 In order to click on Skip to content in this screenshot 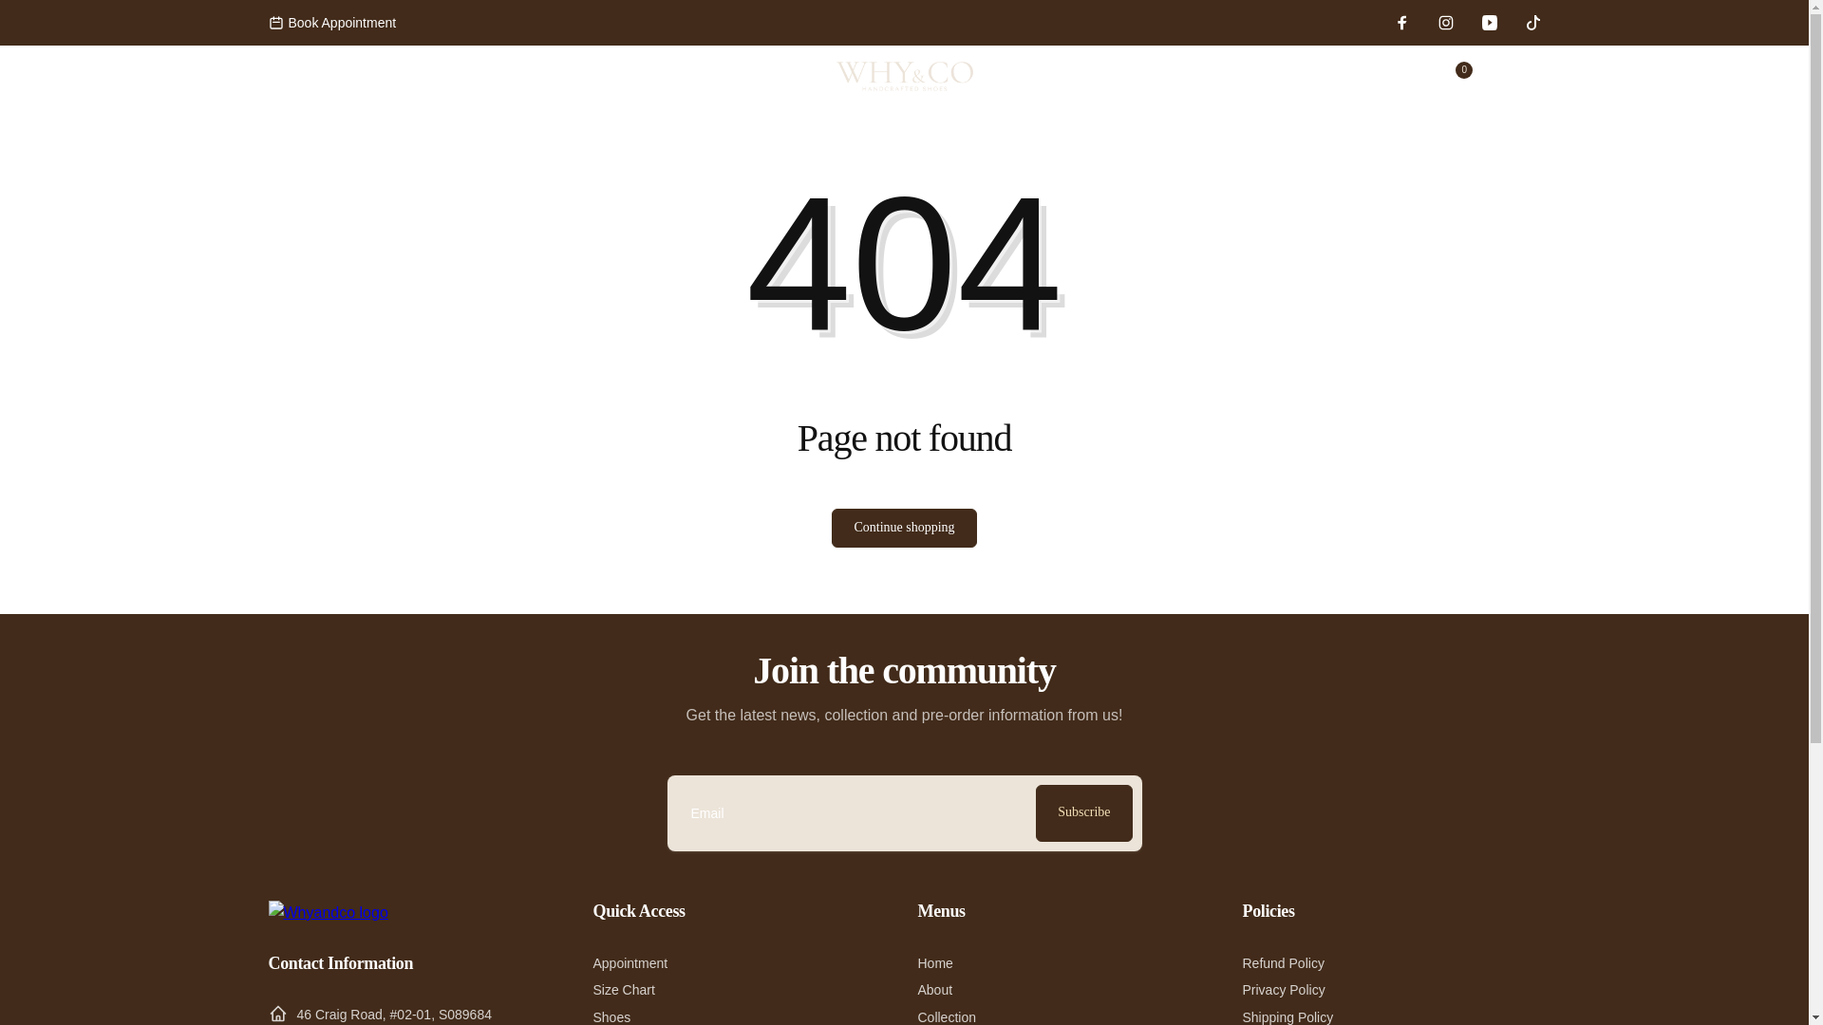, I will do `click(21, 10)`.